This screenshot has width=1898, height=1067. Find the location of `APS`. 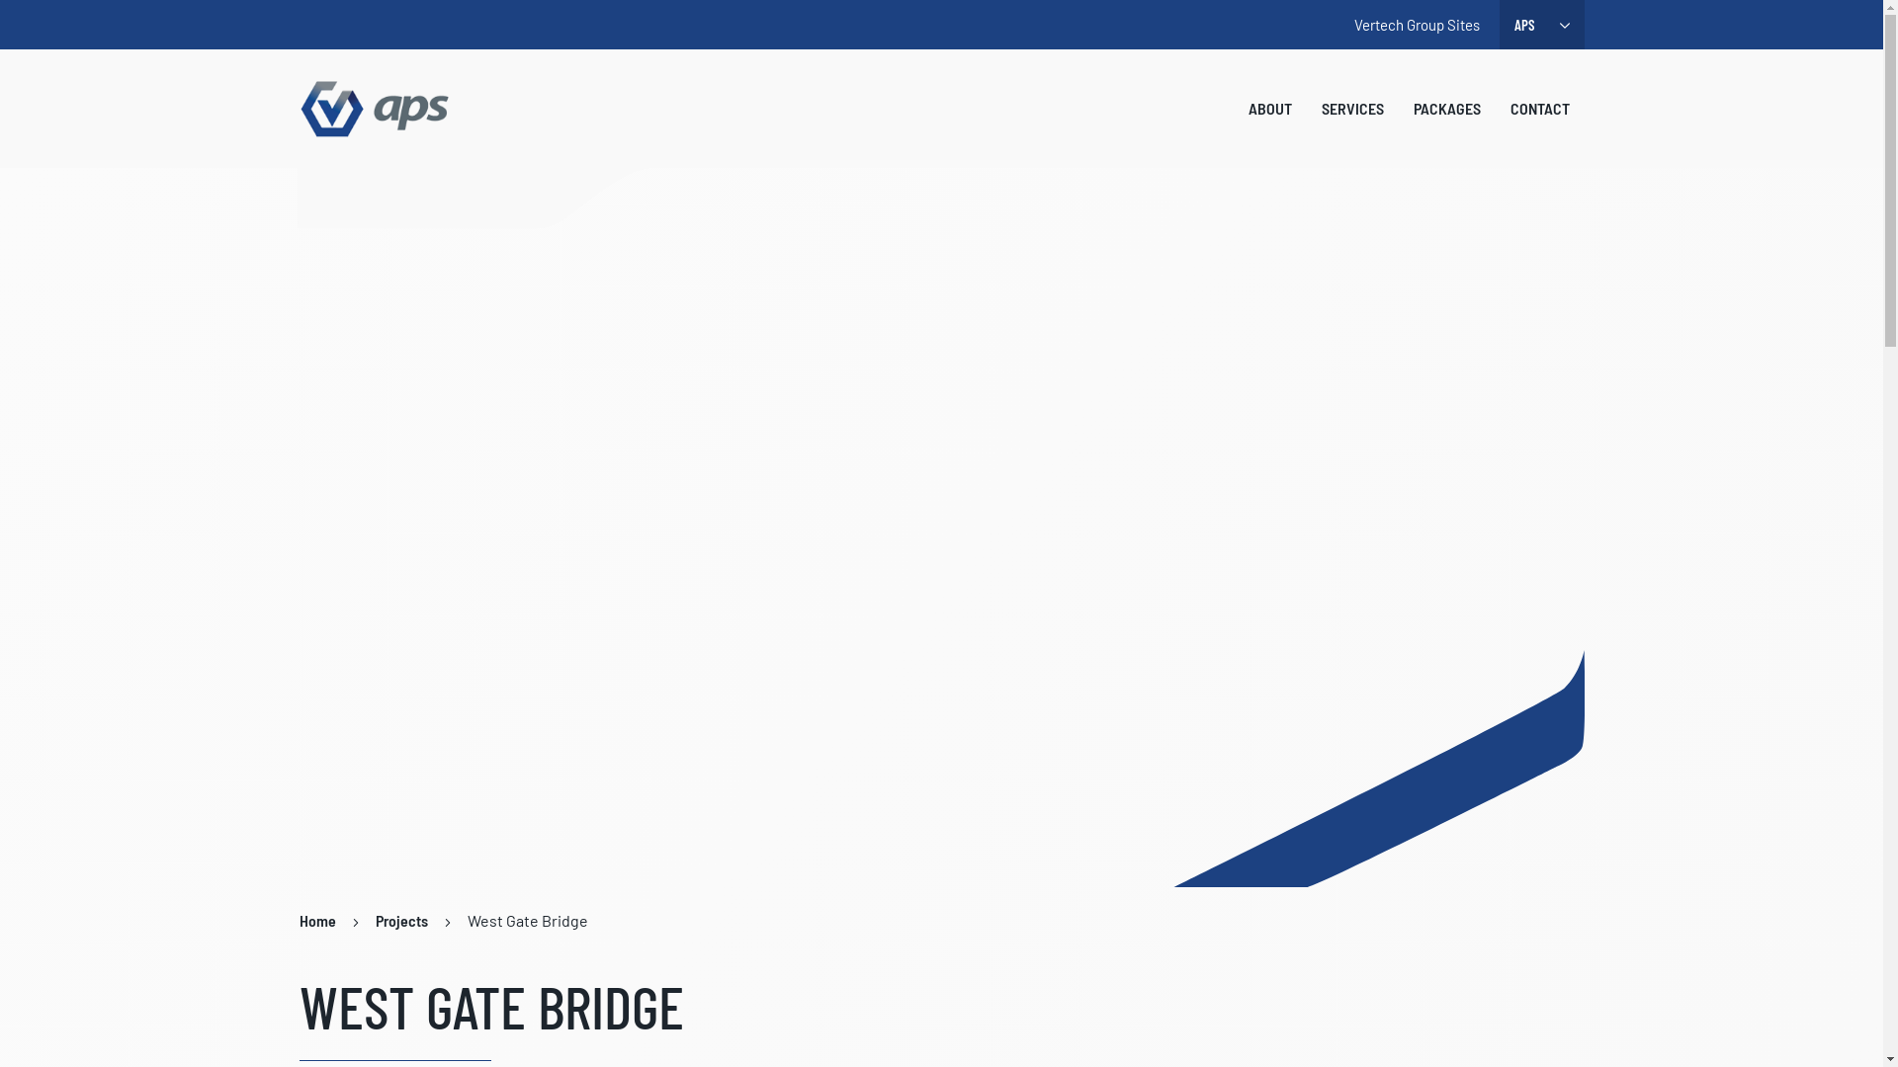

APS is located at coordinates (376, 109).